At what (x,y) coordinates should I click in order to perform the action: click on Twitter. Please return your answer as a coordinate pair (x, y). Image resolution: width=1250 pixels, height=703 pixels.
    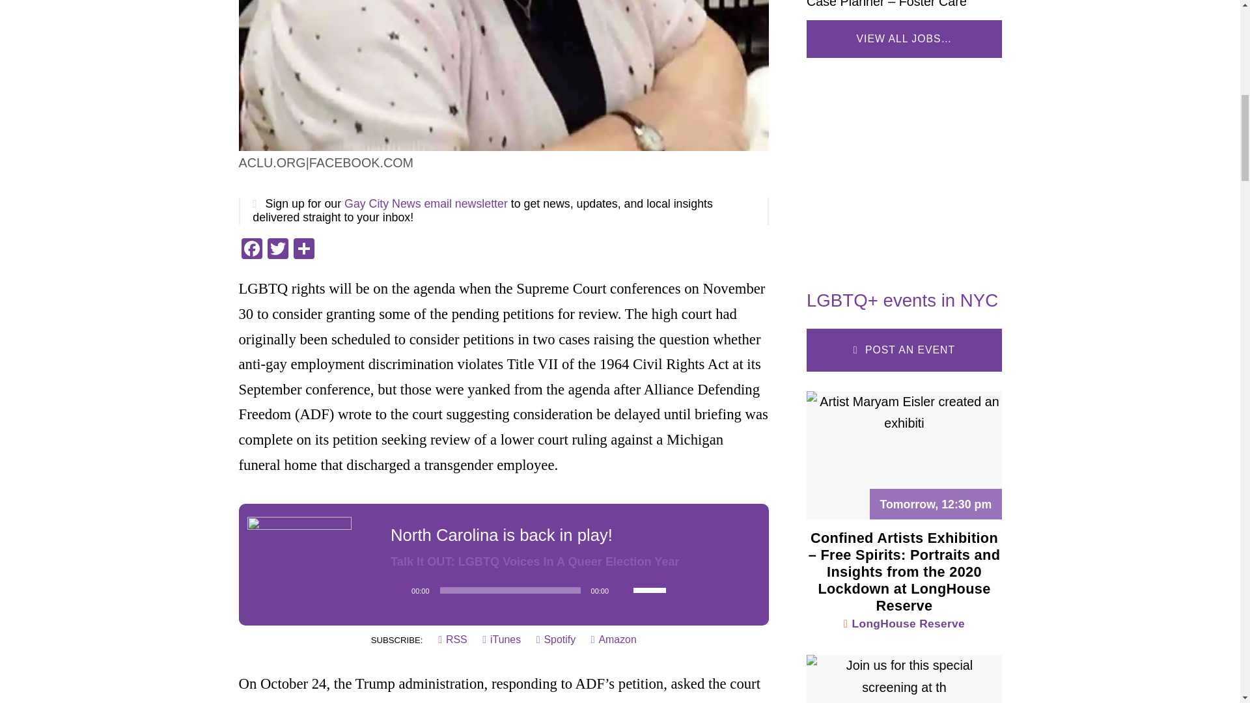
    Looking at the image, I should click on (277, 250).